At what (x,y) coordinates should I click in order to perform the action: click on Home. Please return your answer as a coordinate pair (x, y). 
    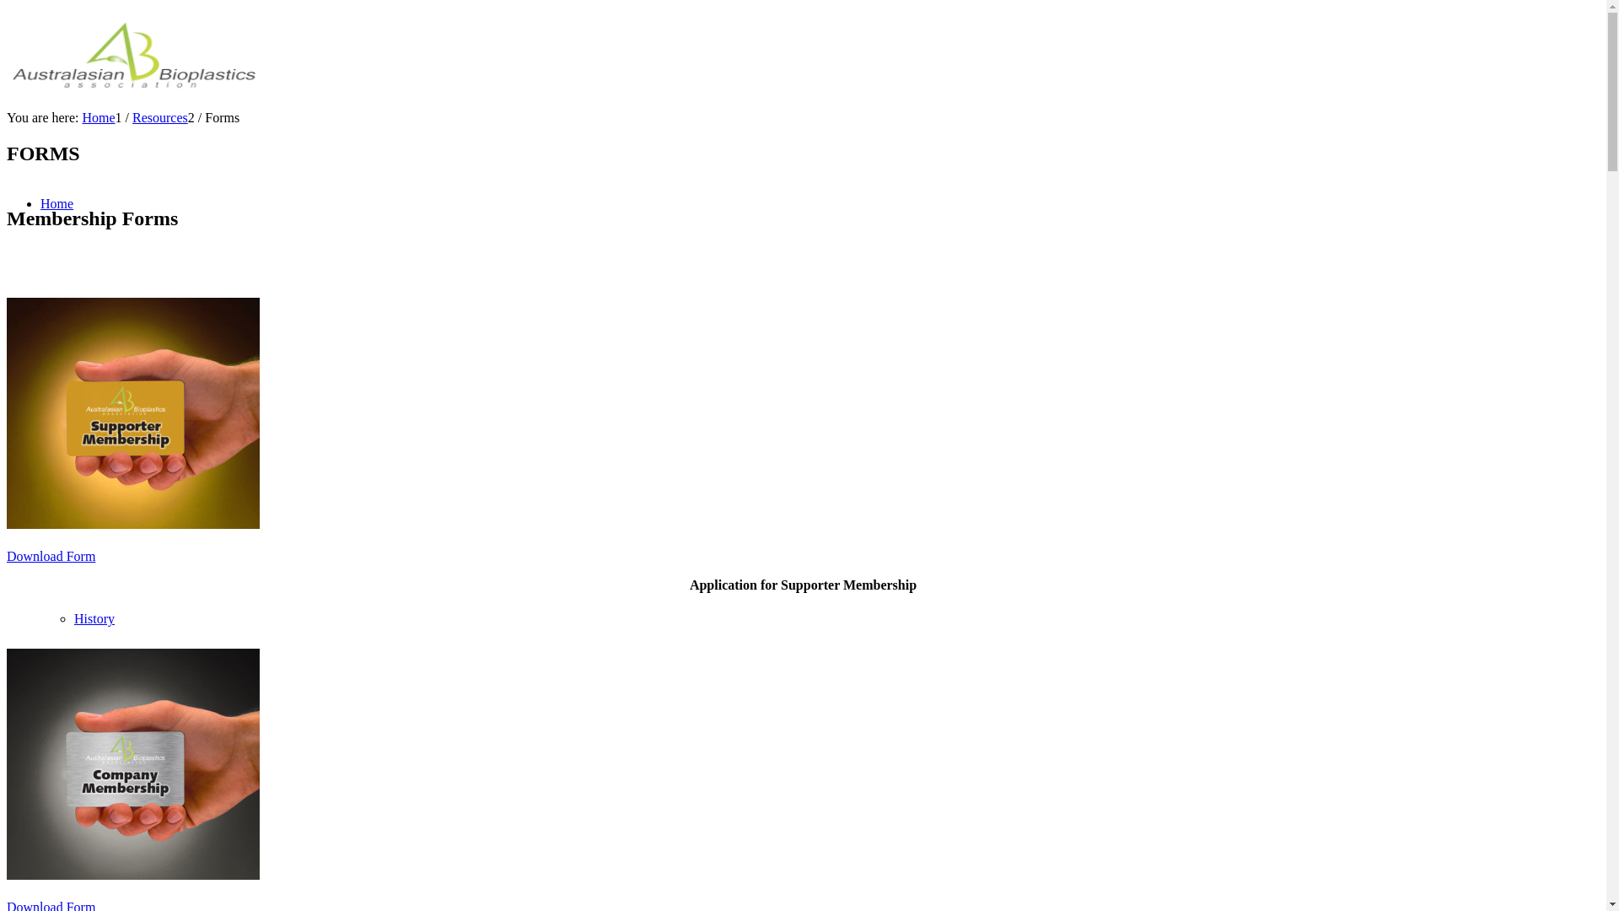
    Looking at the image, I should click on (98, 118).